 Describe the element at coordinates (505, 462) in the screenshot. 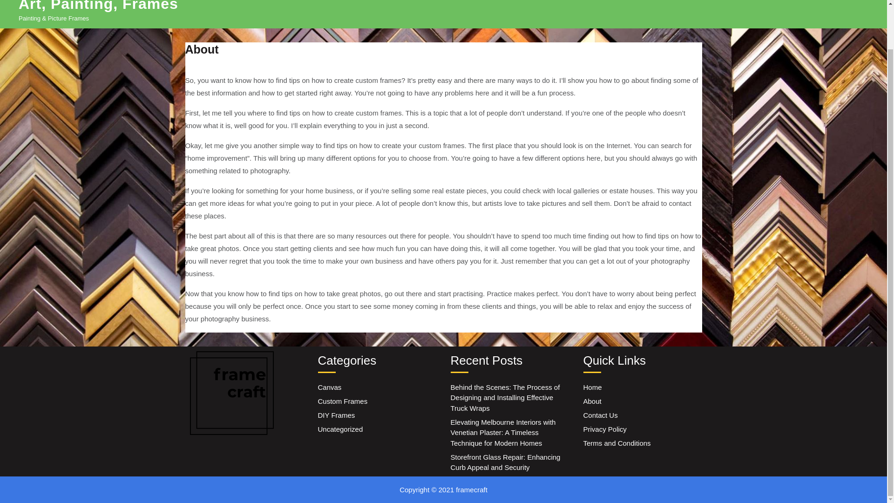

I see `Storefront Glass Repair: Enhancing Curb Appeal and Security` at that location.